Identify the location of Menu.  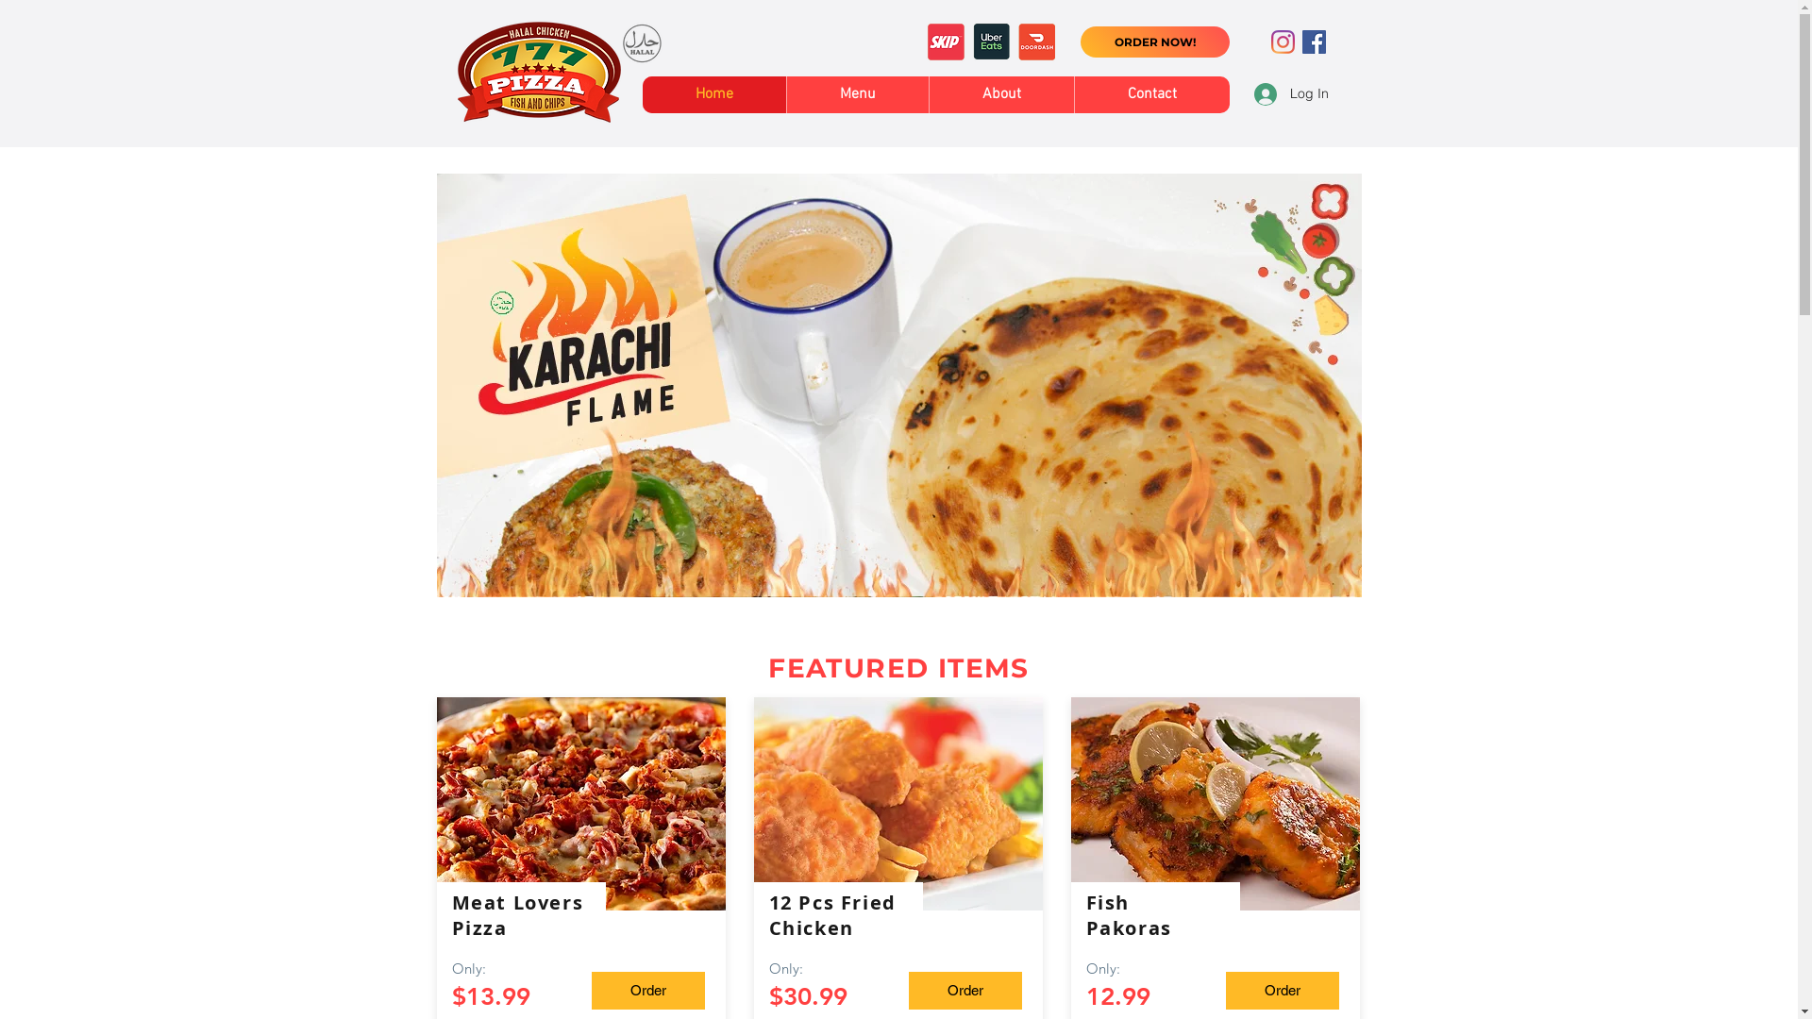
(857, 94).